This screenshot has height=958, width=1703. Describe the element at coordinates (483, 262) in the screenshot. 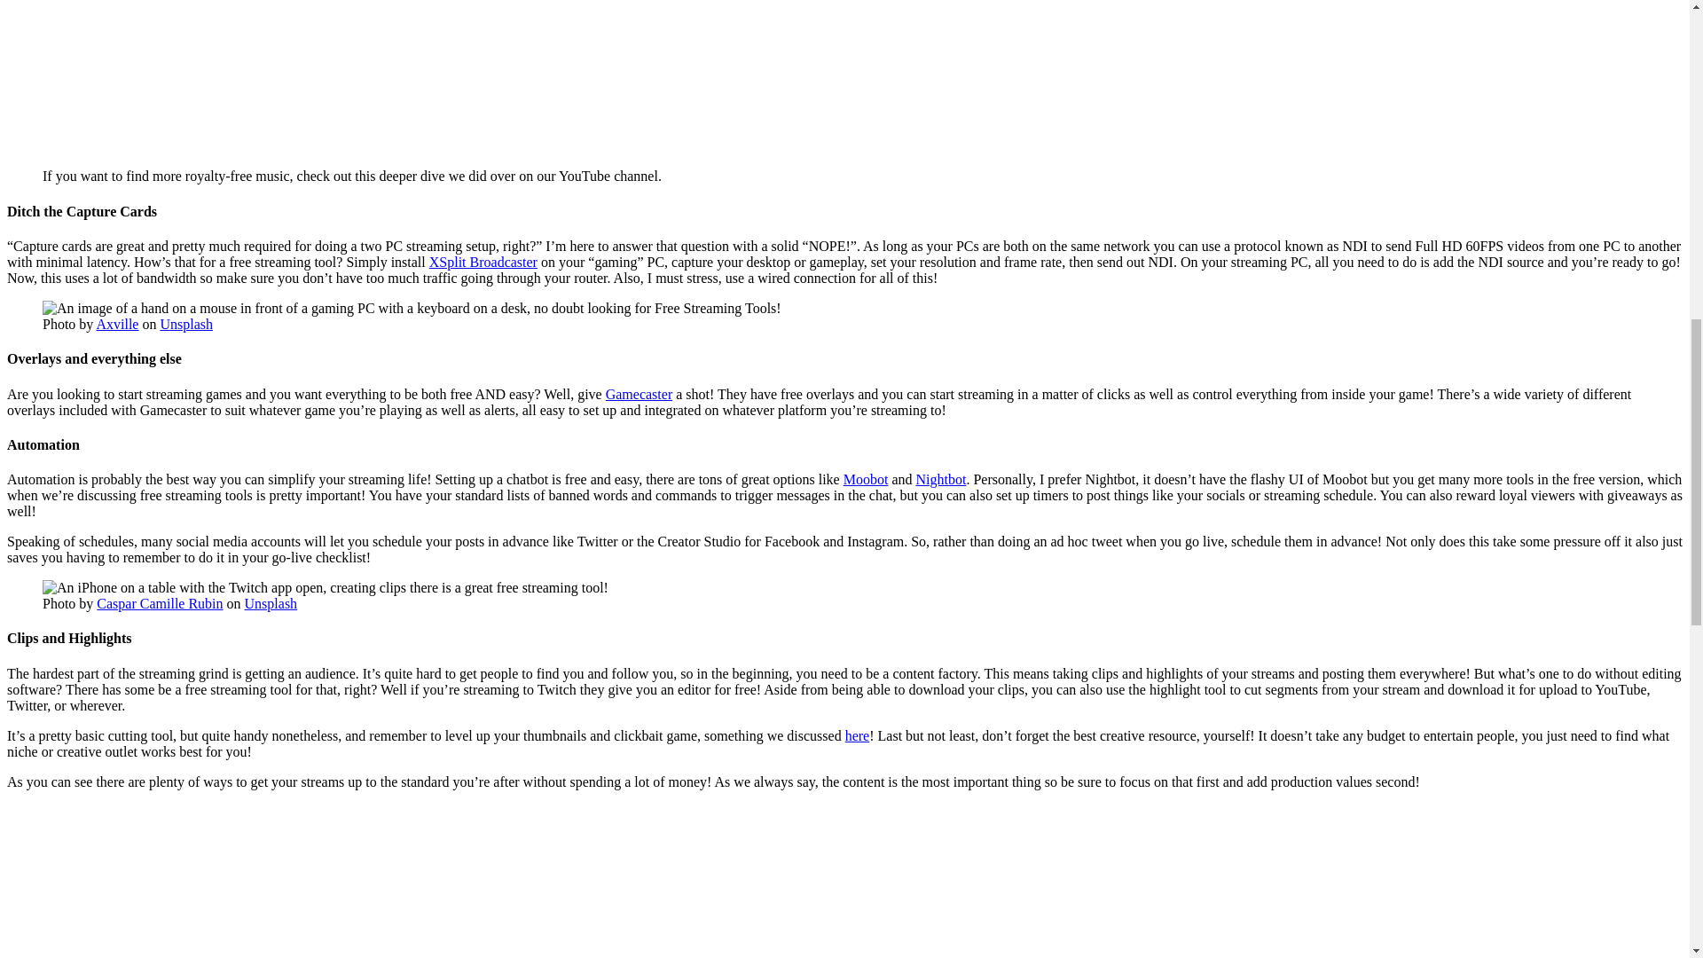

I see `XSplit Broadcaster` at that location.